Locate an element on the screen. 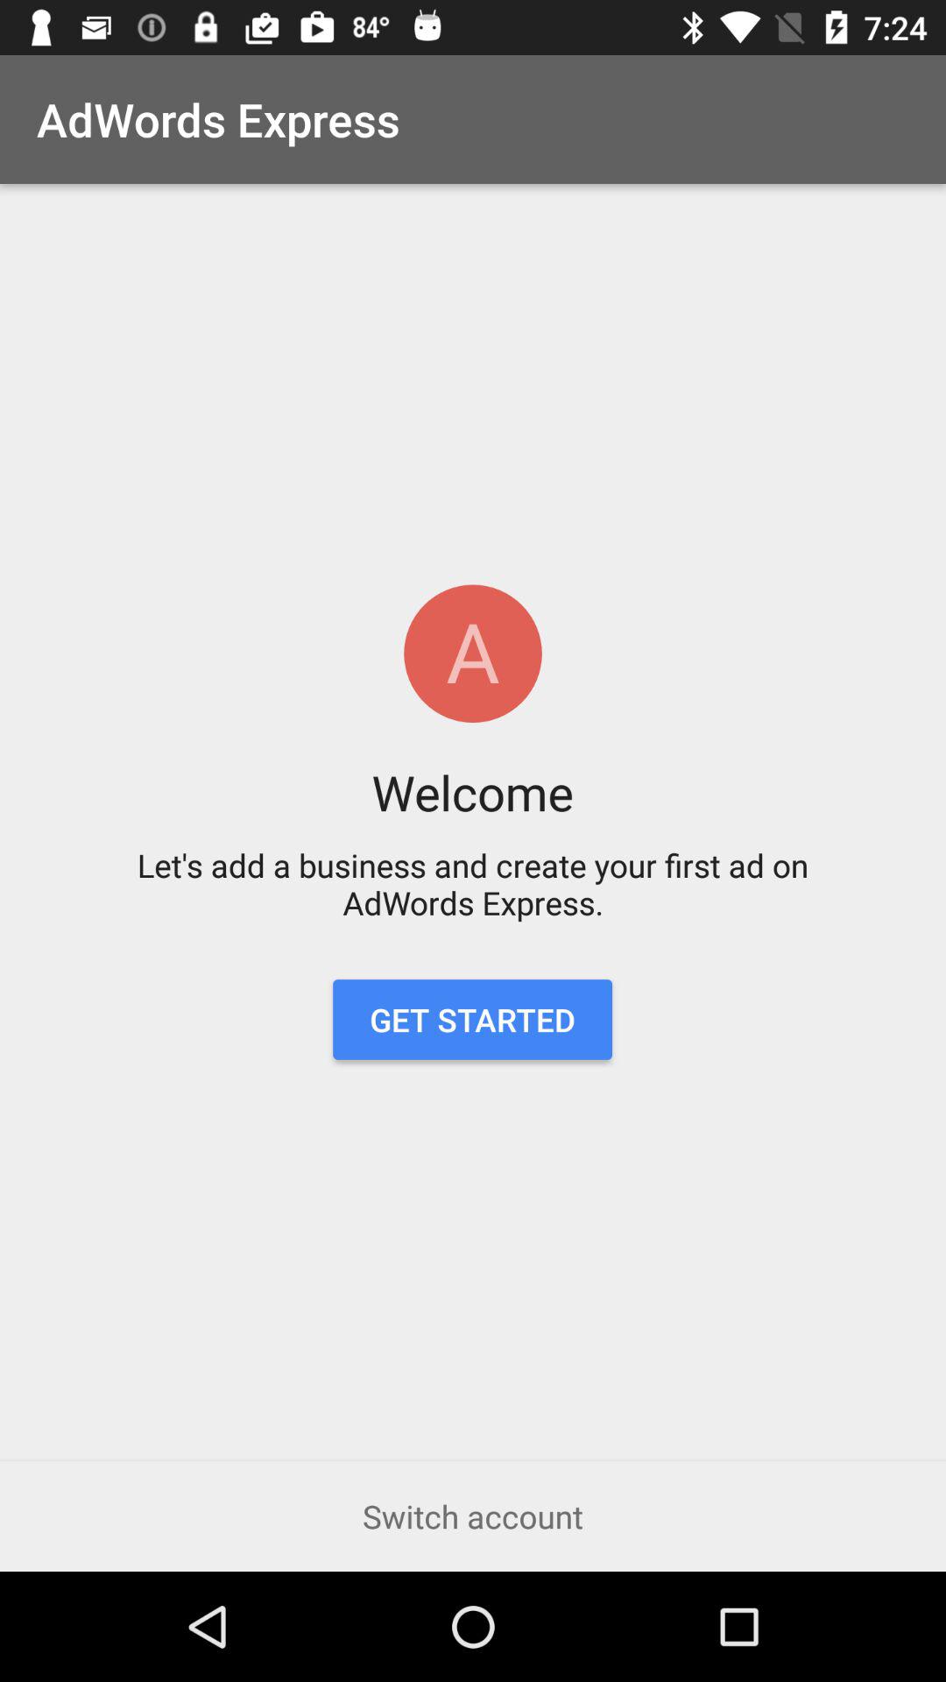  select icon above the switch account is located at coordinates (472, 1020).